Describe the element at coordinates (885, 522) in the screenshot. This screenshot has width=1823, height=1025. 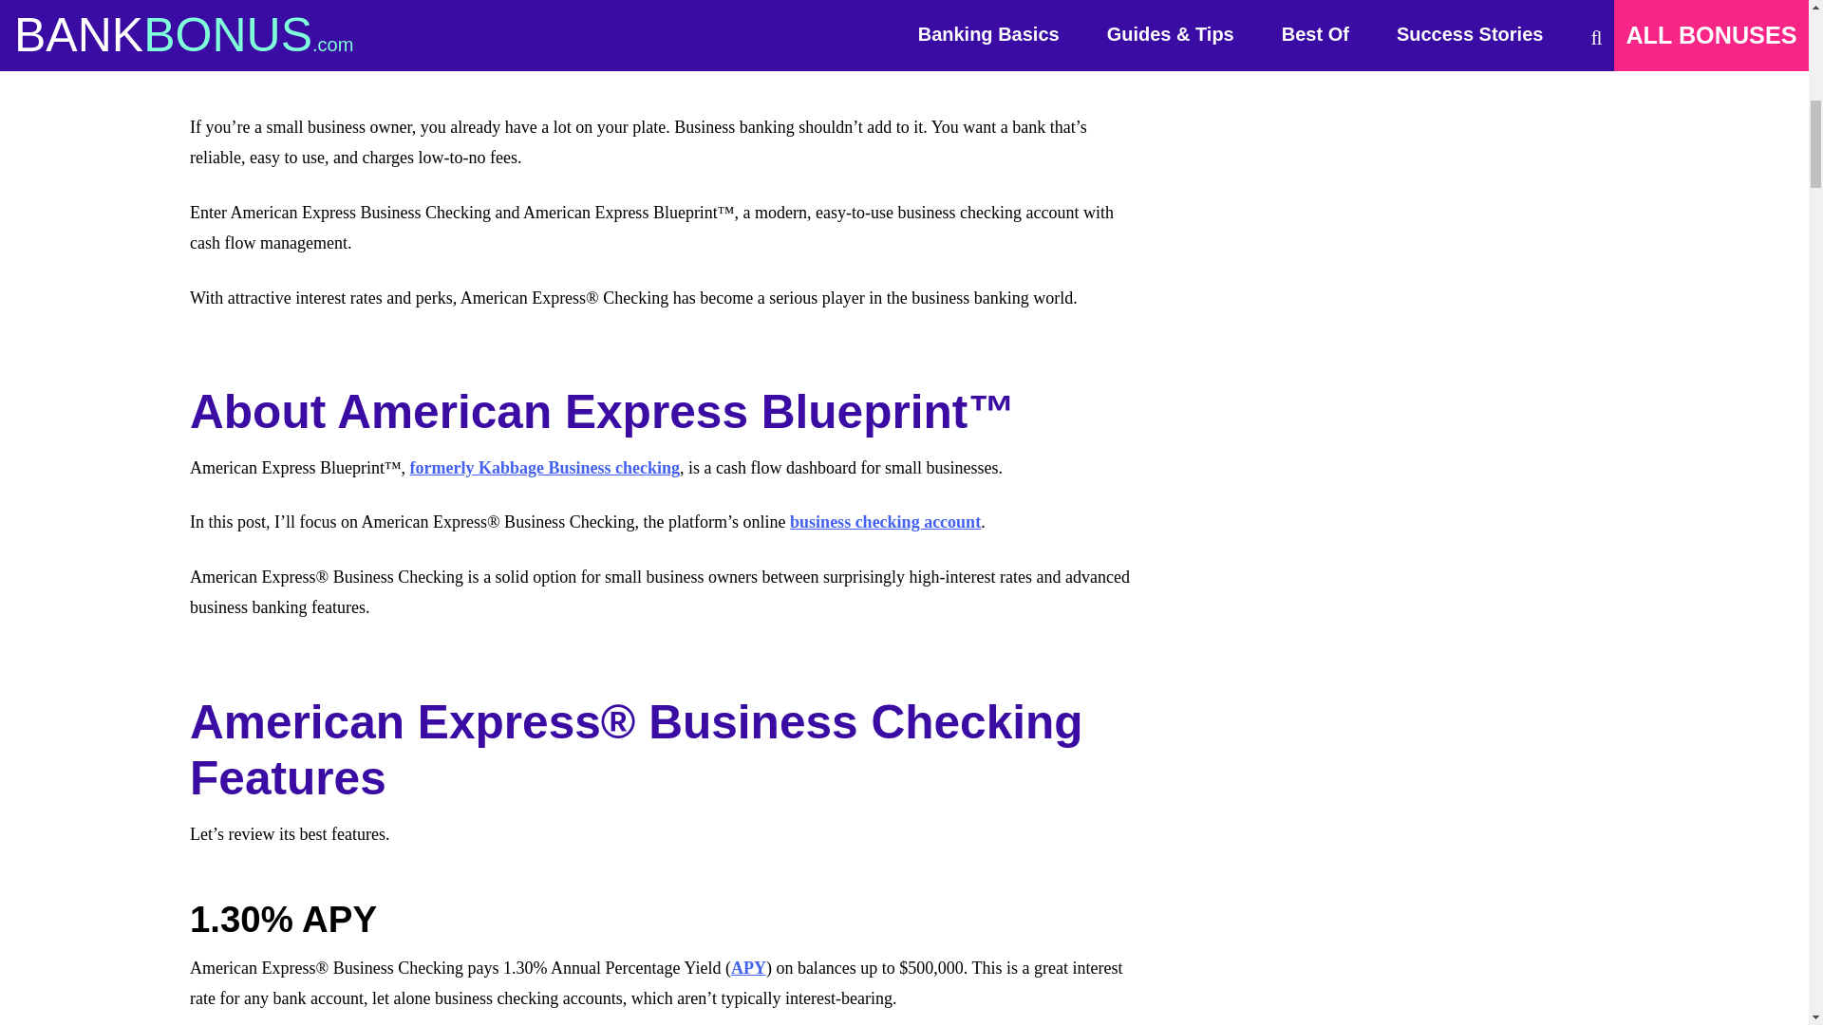
I see `business checking account` at that location.